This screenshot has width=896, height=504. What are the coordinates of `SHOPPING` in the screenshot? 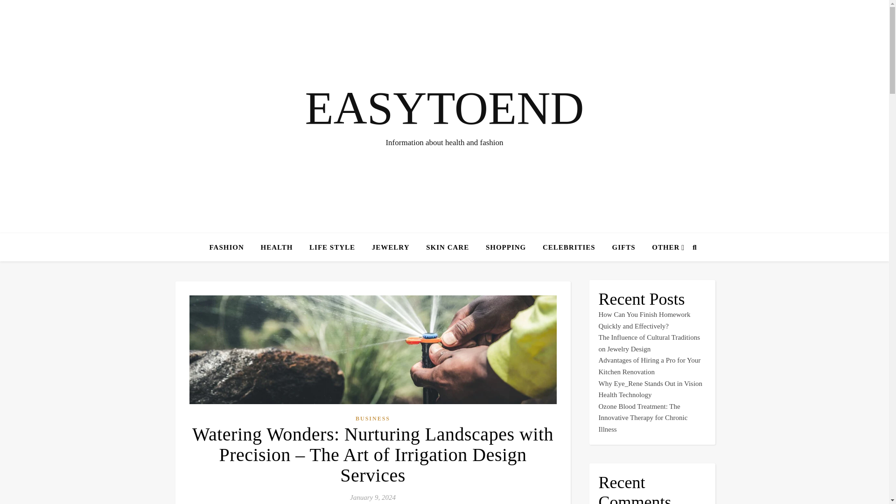 It's located at (506, 247).